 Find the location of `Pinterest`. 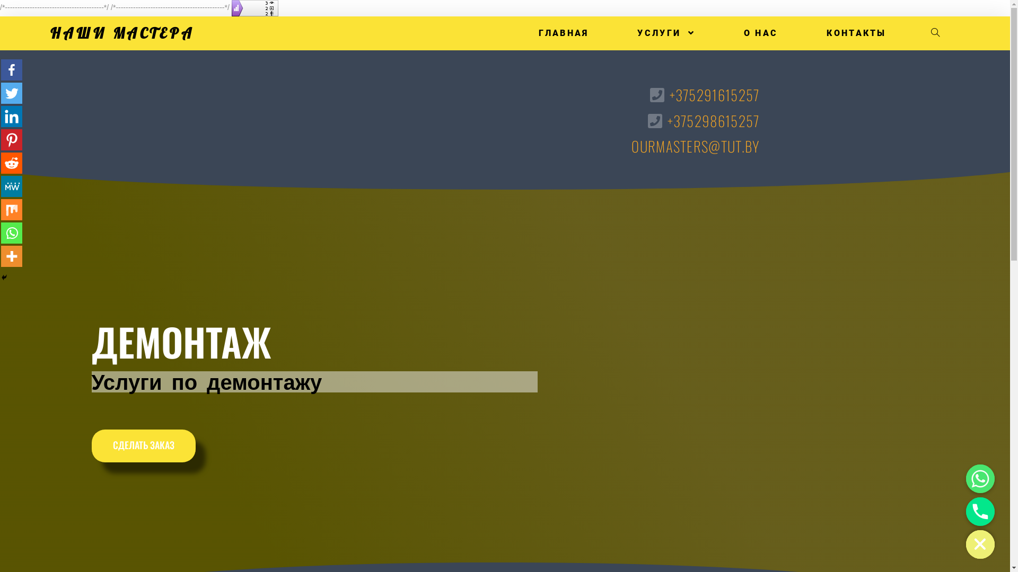

Pinterest is located at coordinates (12, 140).